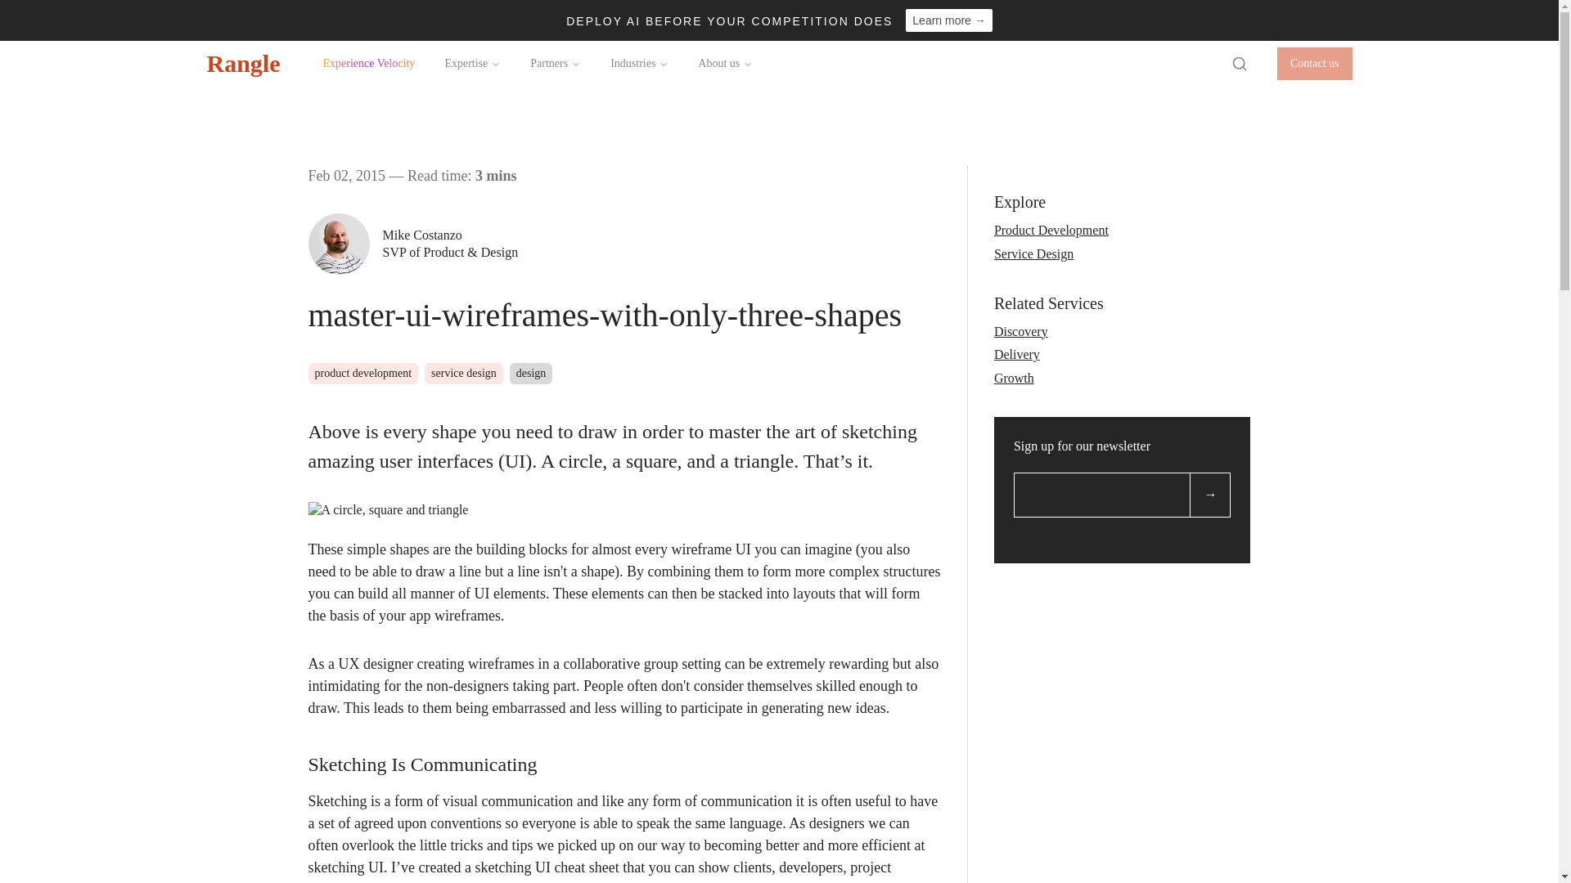  I want to click on Growth, so click(1014, 378).